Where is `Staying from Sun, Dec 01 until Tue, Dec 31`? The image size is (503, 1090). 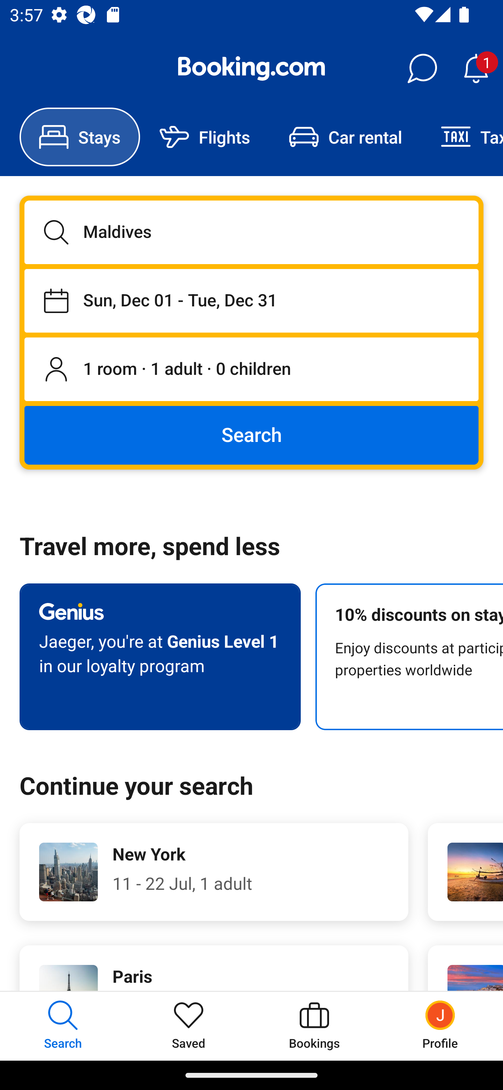
Staying from Sun, Dec 01 until Tue, Dec 31 is located at coordinates (251, 300).